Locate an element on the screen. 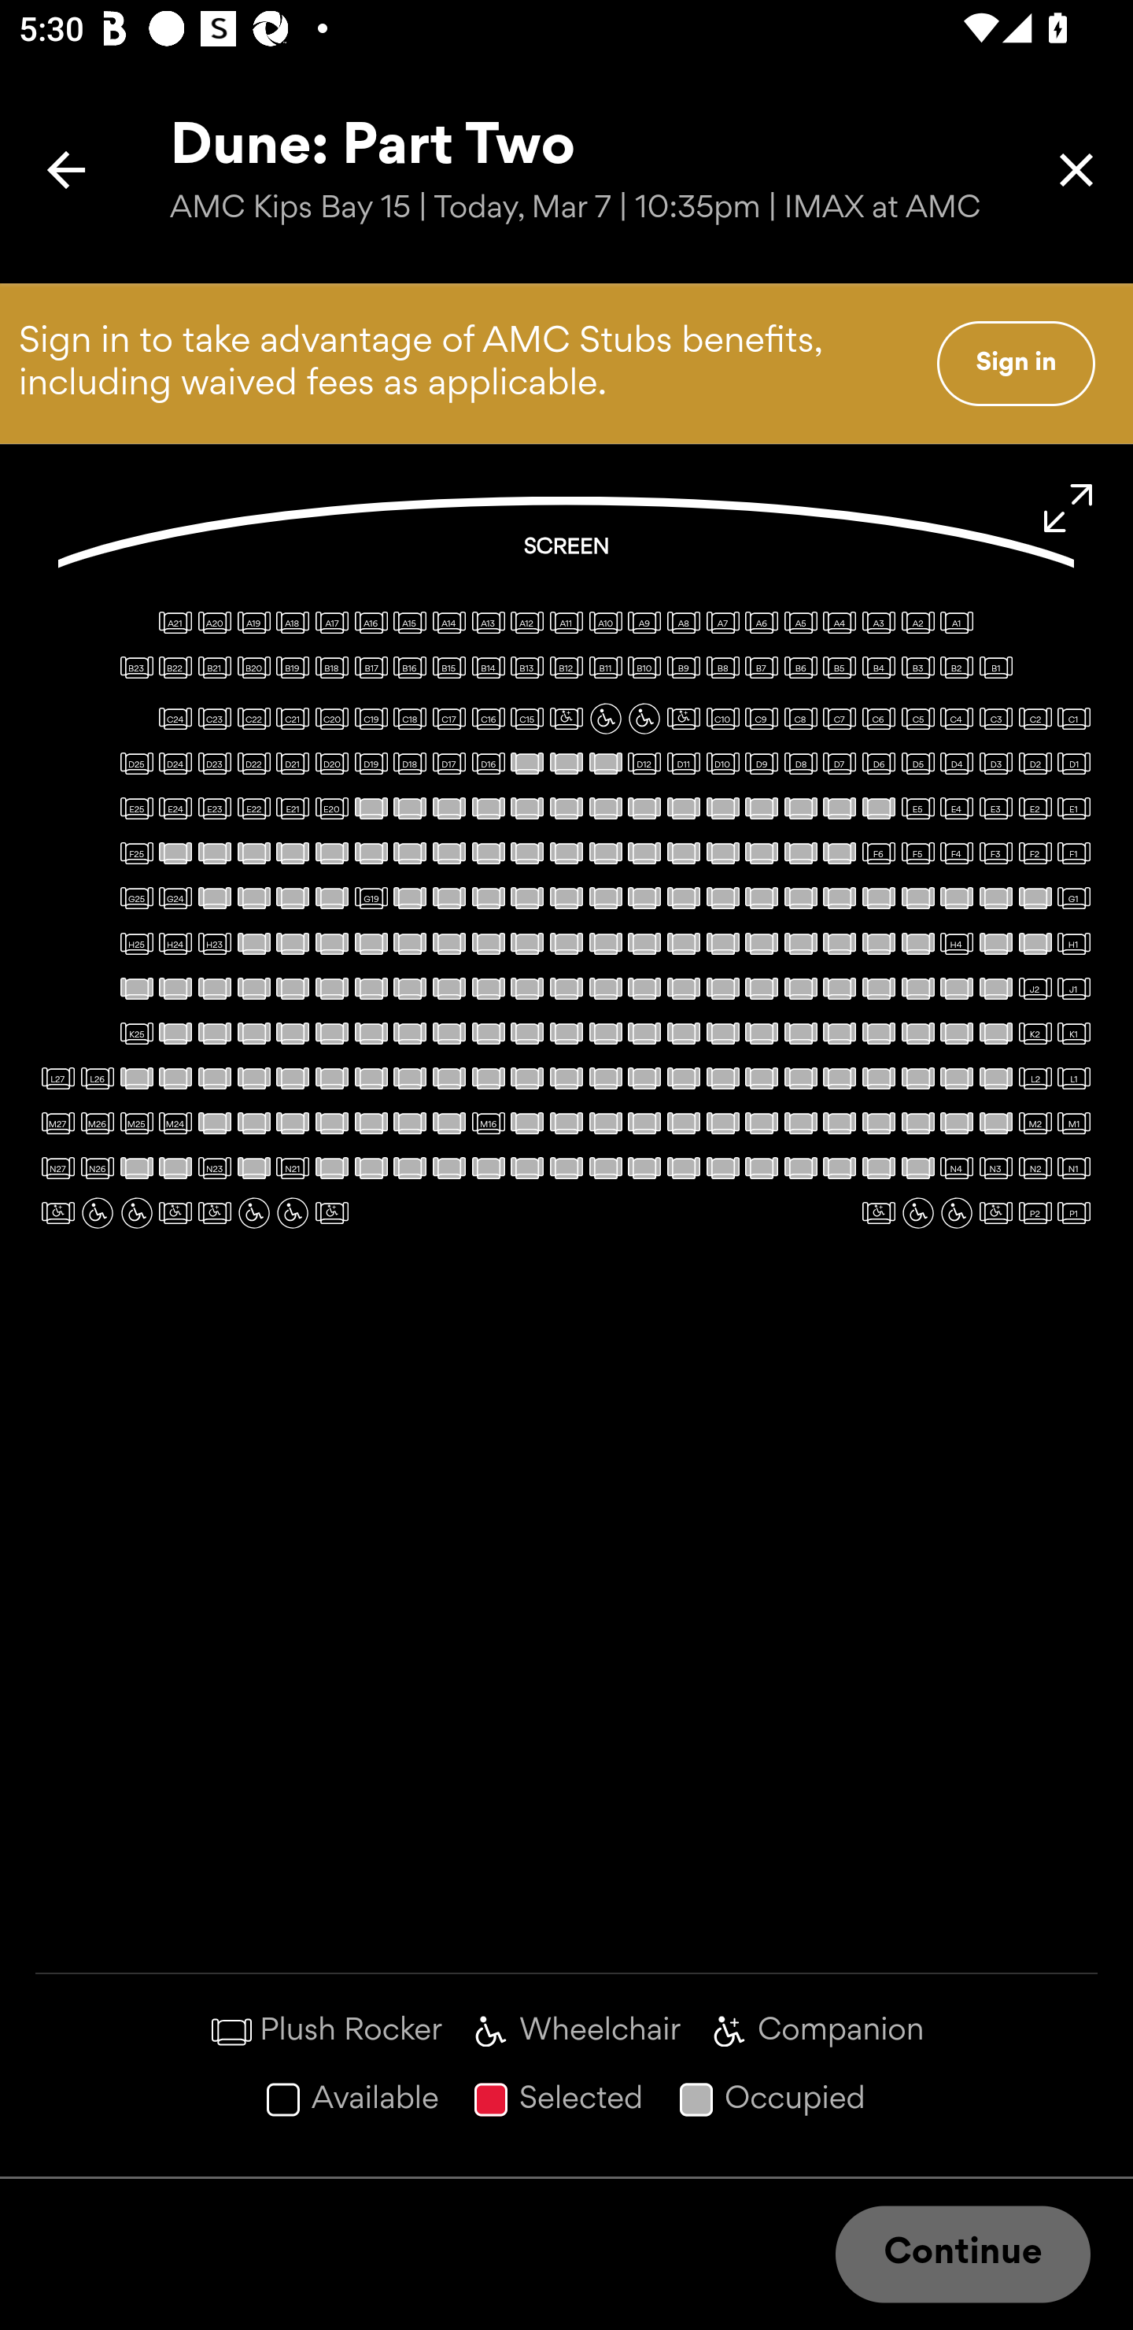 This screenshot has height=2330, width=1133. B7, Regular seat, available is located at coordinates (762, 668).